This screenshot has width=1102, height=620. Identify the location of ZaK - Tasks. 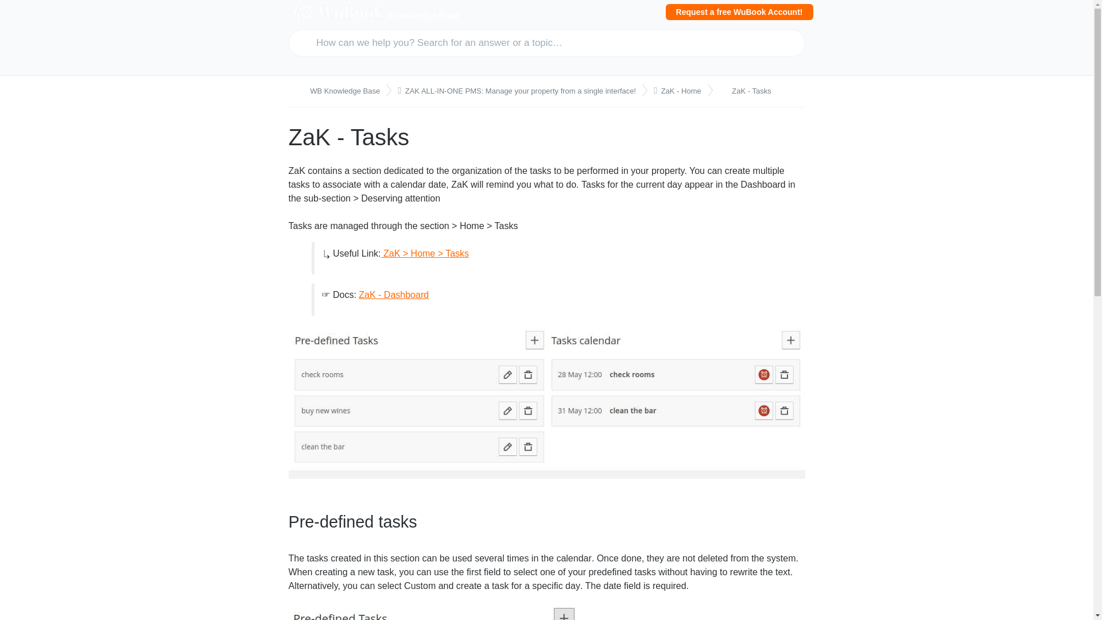
(747, 91).